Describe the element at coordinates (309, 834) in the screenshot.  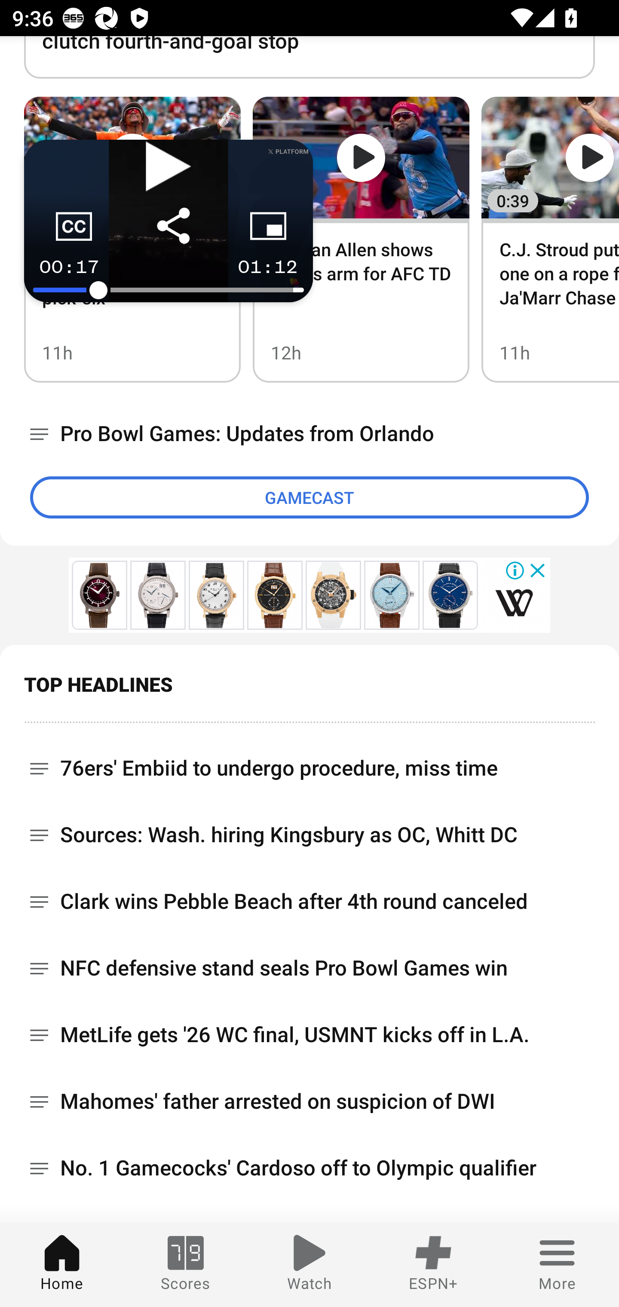
I see ` Sources: Wash. hiring Kingsbury as OC, Whitt DC` at that location.